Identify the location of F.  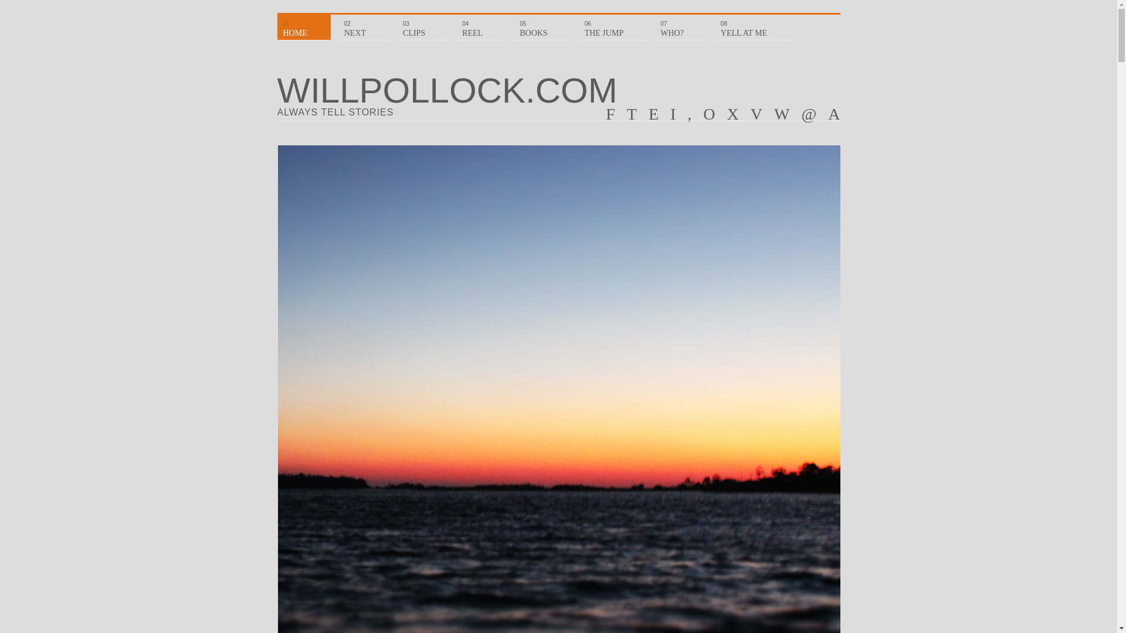
(616, 114).